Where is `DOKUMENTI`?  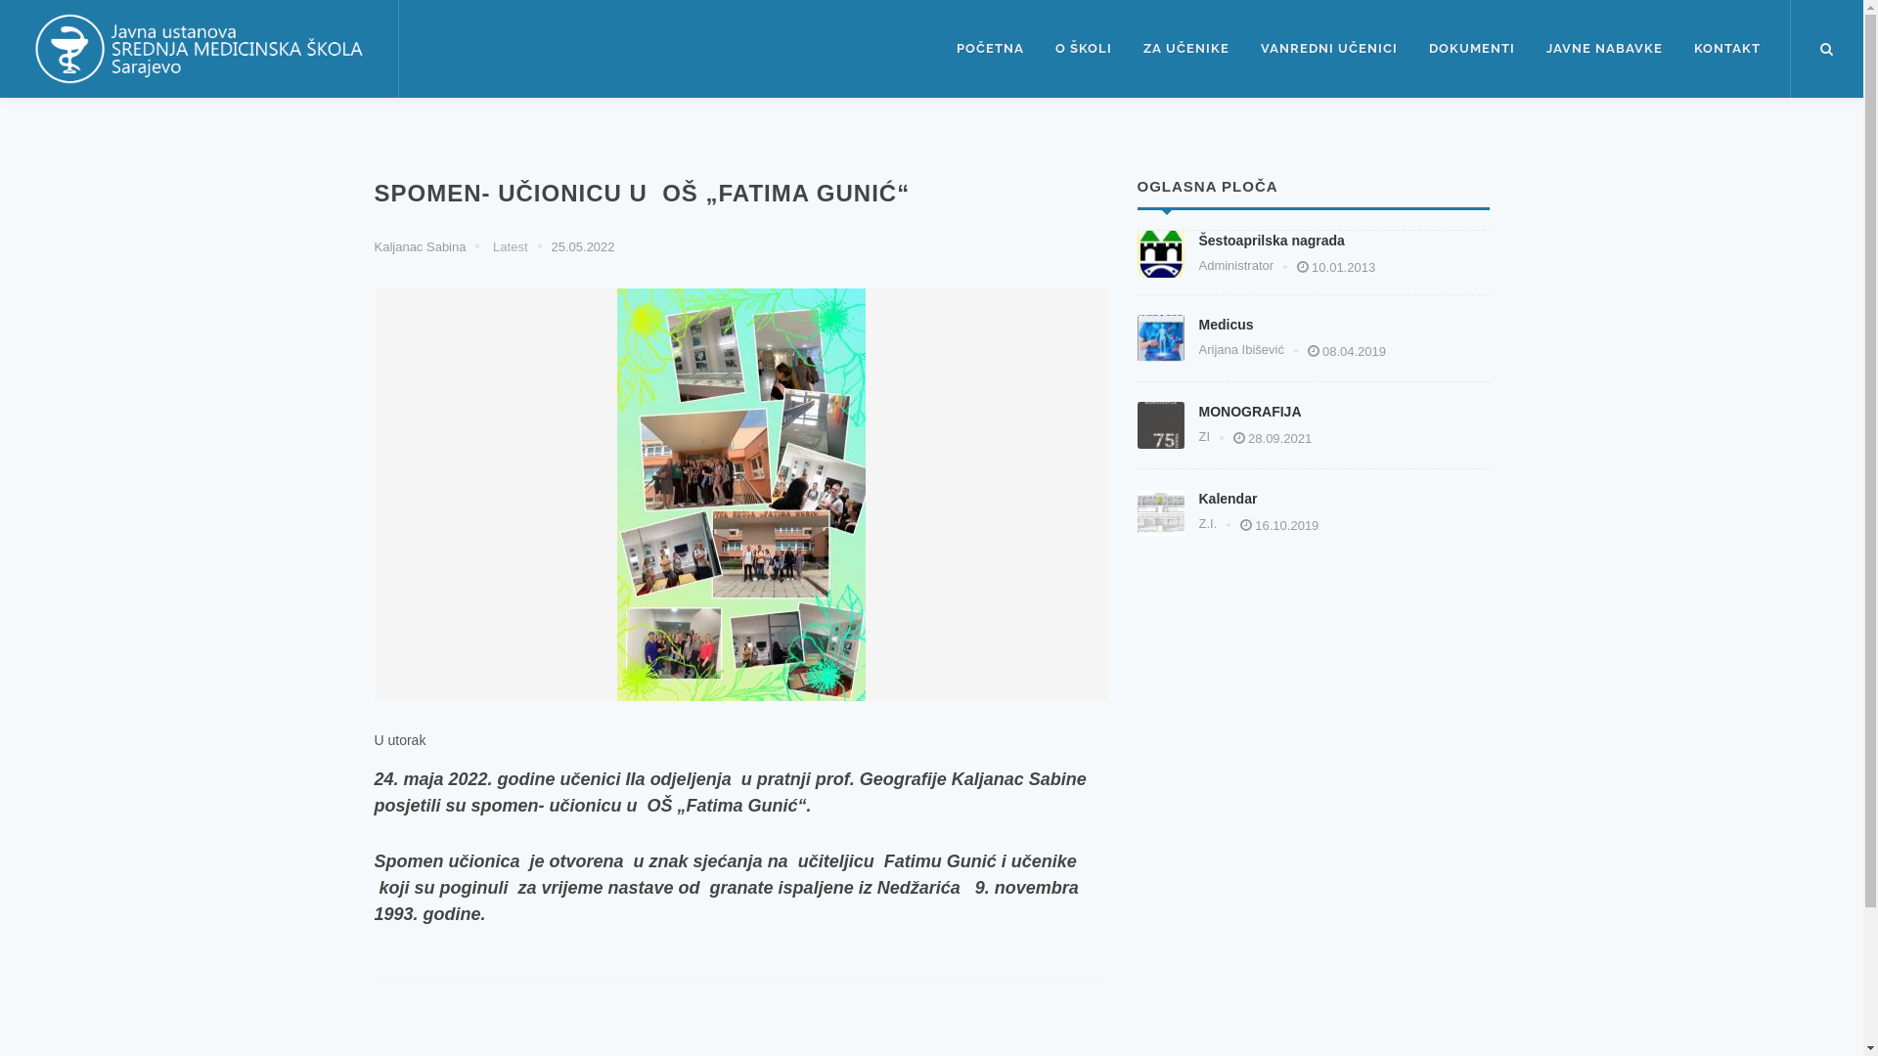
DOKUMENTI is located at coordinates (1472, 49).